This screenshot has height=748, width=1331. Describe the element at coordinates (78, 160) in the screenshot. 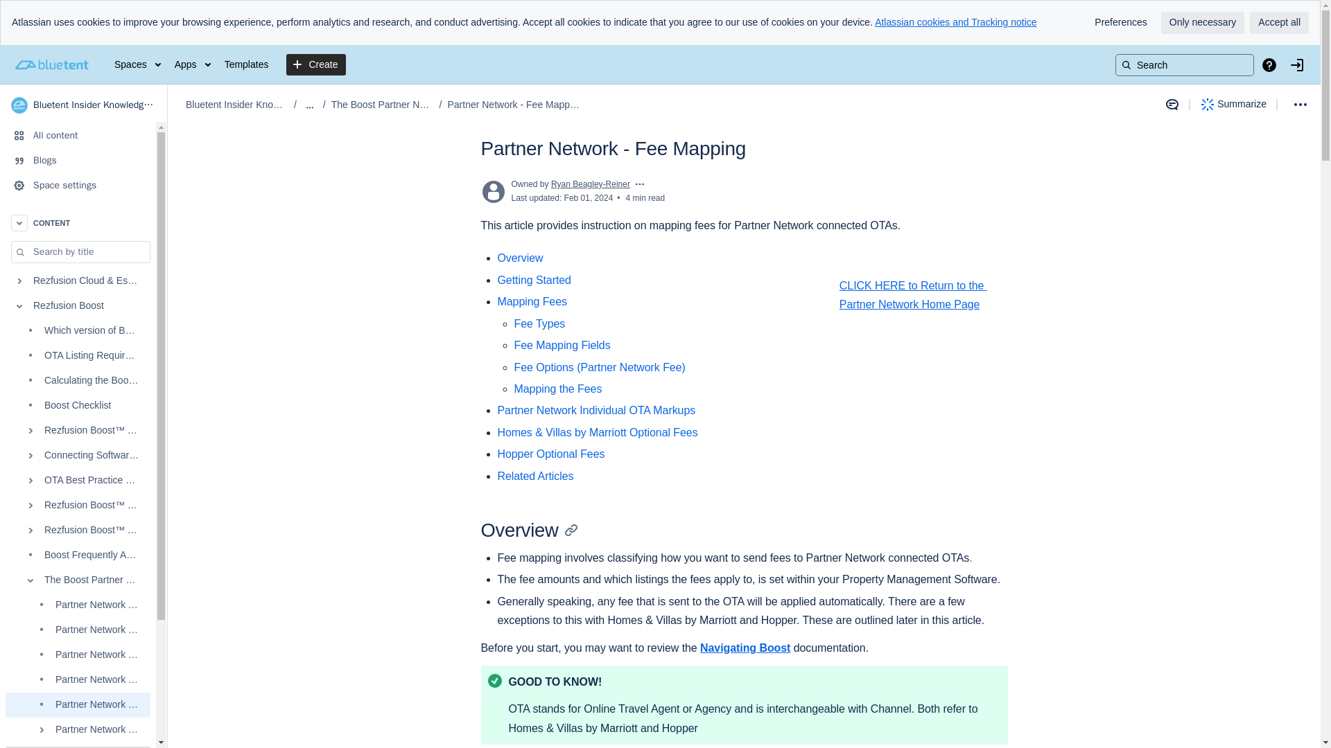

I see `Blogs` at that location.